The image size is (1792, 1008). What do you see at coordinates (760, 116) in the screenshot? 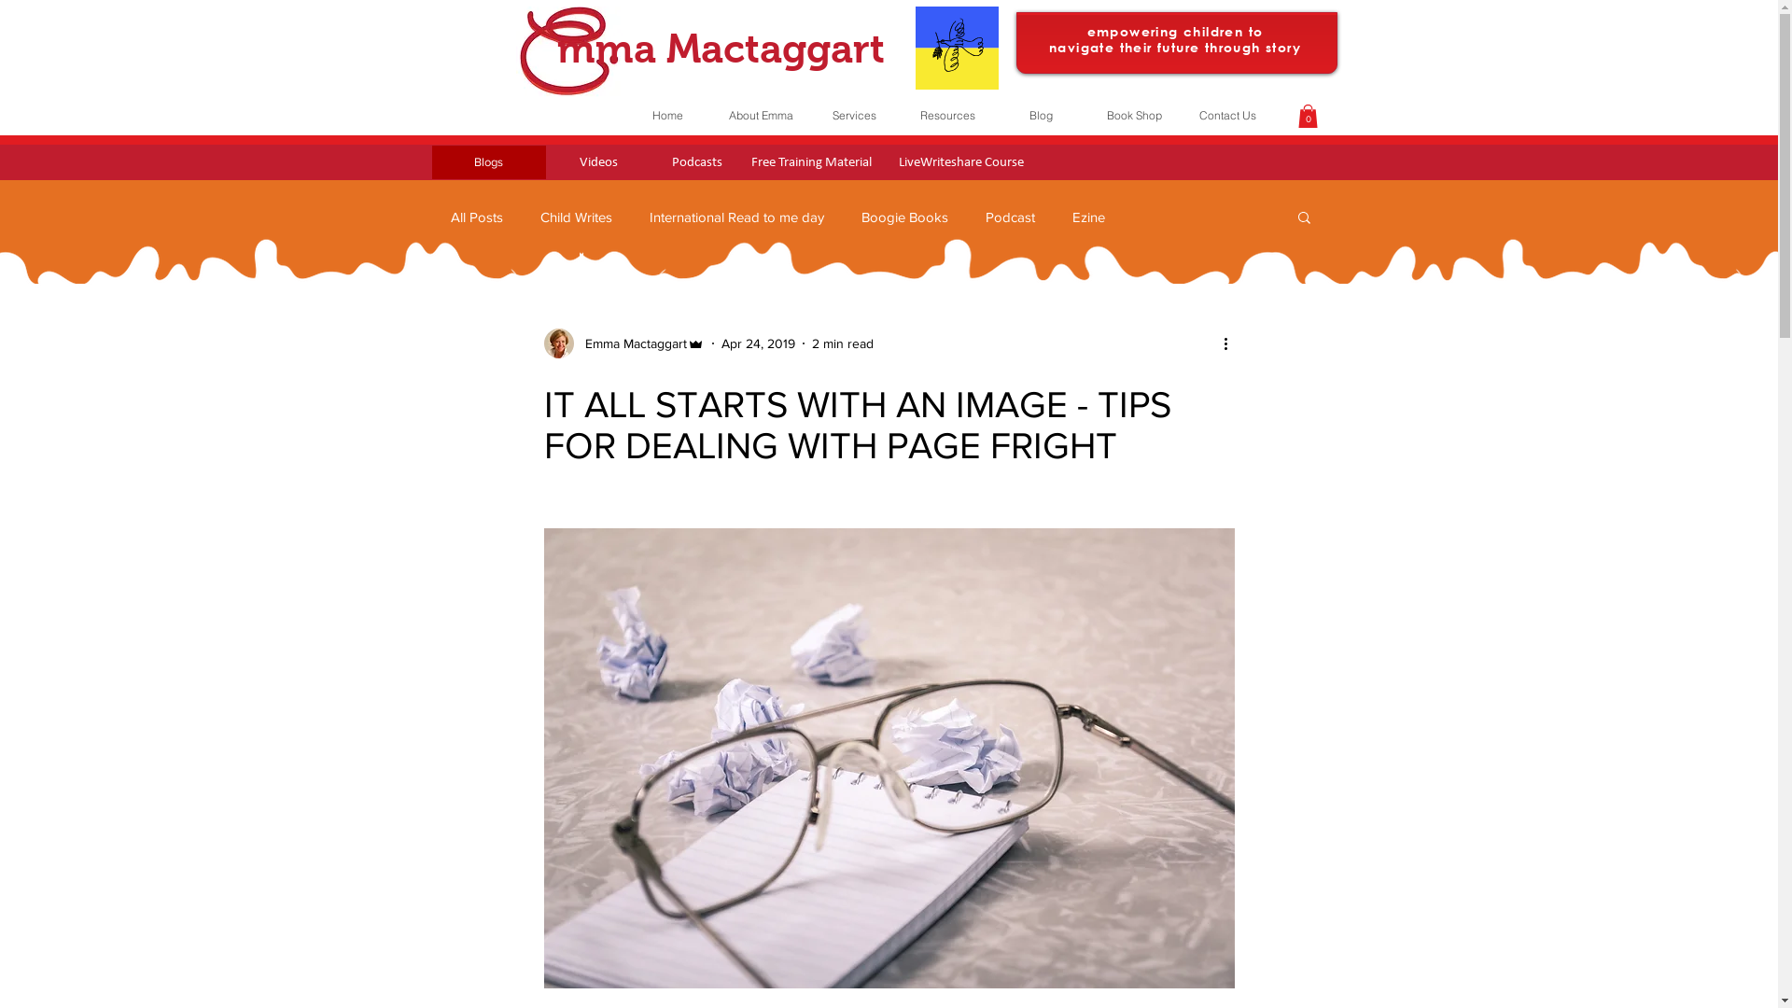
I see `About Emma` at bounding box center [760, 116].